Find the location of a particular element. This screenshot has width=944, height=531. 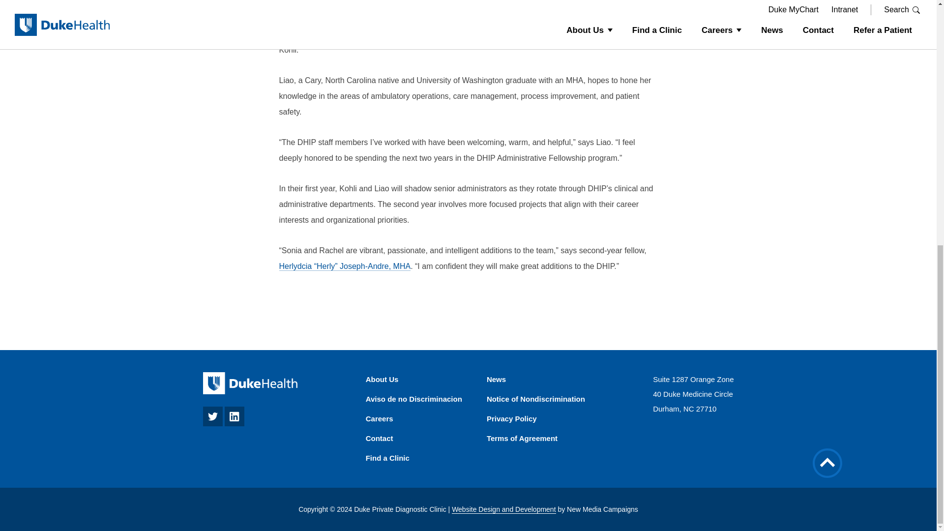

Find a Clinic is located at coordinates (387, 458).